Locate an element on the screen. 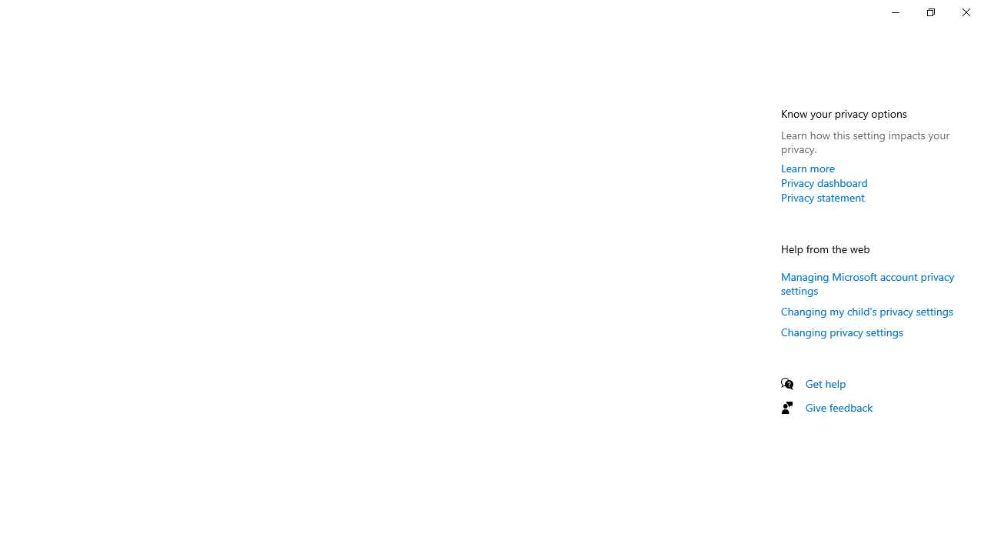 The width and height of the screenshot is (984, 554). Privacy statement is located at coordinates (823, 197).